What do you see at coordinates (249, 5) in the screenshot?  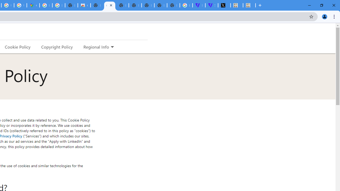 I see `MILEY CYRUS.` at bounding box center [249, 5].